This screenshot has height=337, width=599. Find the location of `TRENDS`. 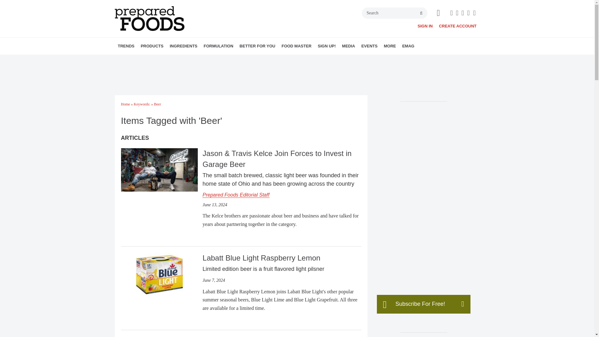

TRENDS is located at coordinates (126, 46).